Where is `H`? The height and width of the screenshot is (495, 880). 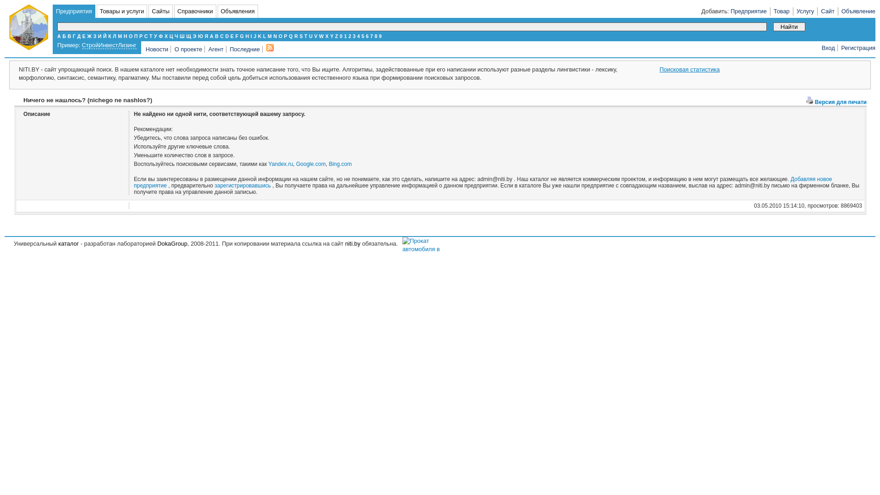 H is located at coordinates (247, 36).